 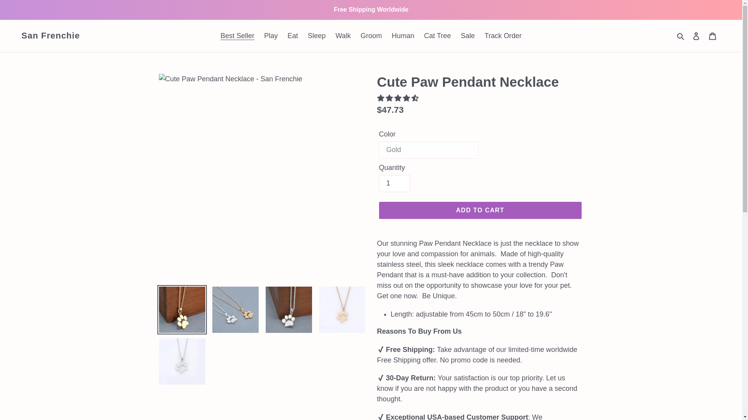 What do you see at coordinates (503, 36) in the screenshot?
I see `Track Order` at bounding box center [503, 36].